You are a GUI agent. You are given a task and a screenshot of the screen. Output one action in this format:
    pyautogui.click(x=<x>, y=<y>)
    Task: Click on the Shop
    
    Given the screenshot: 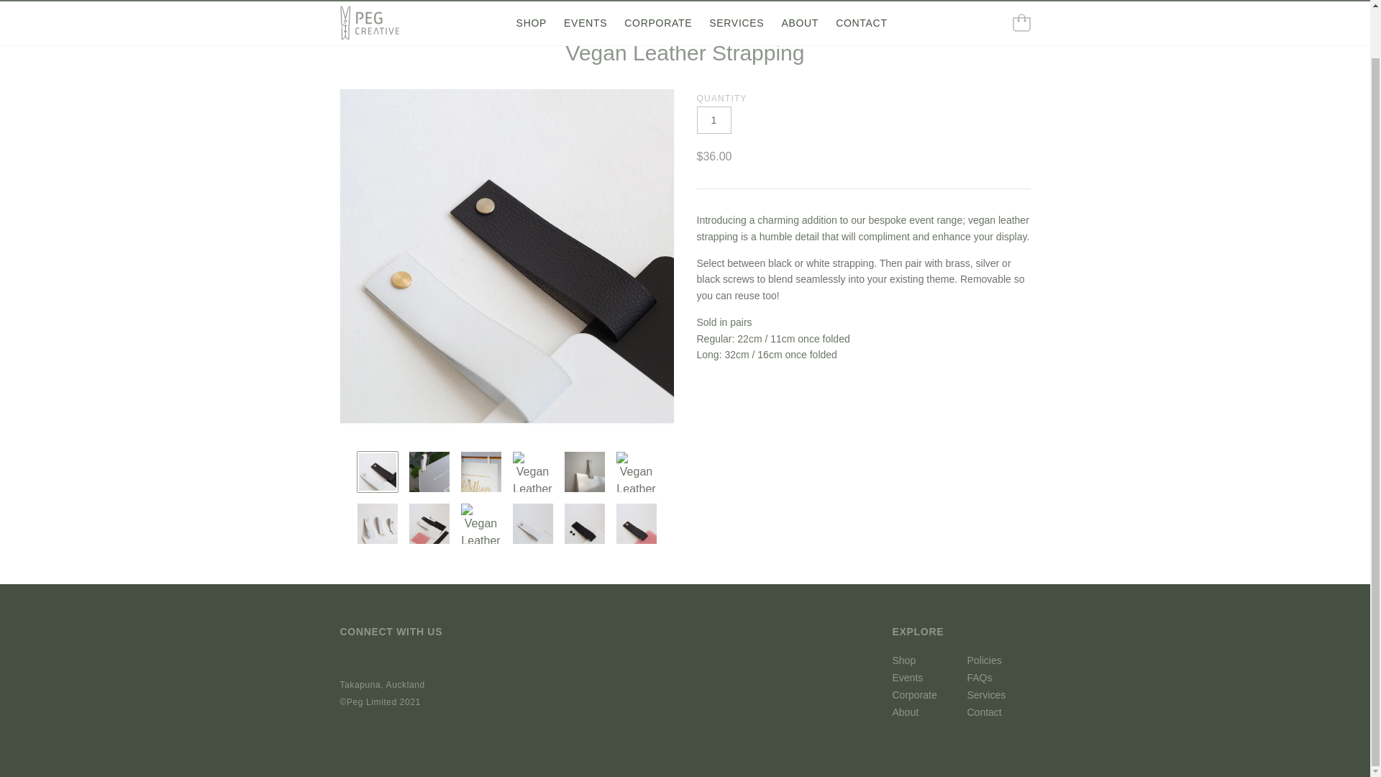 What is the action you would take?
    pyautogui.click(x=627, y=22)
    